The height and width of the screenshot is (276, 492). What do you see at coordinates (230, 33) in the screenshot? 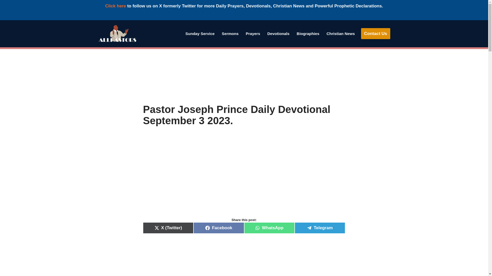
I see `SERMONS ONLINE` at bounding box center [230, 33].